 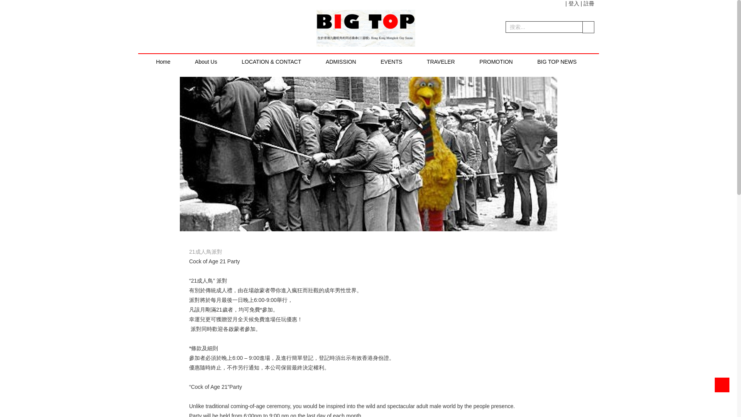 What do you see at coordinates (163, 62) in the screenshot?
I see `Home` at bounding box center [163, 62].